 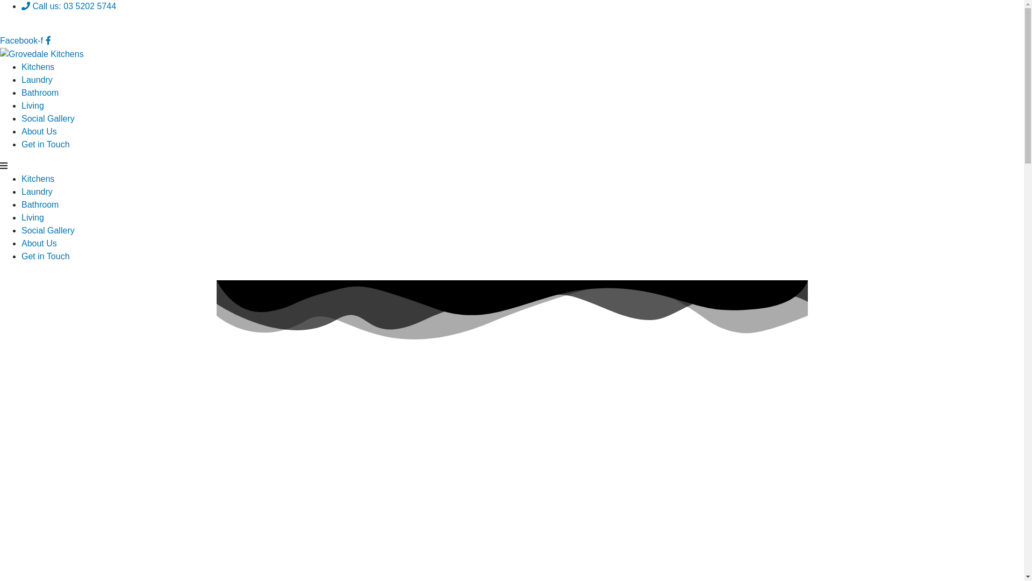 I want to click on Facebook-f, so click(x=26, y=41).